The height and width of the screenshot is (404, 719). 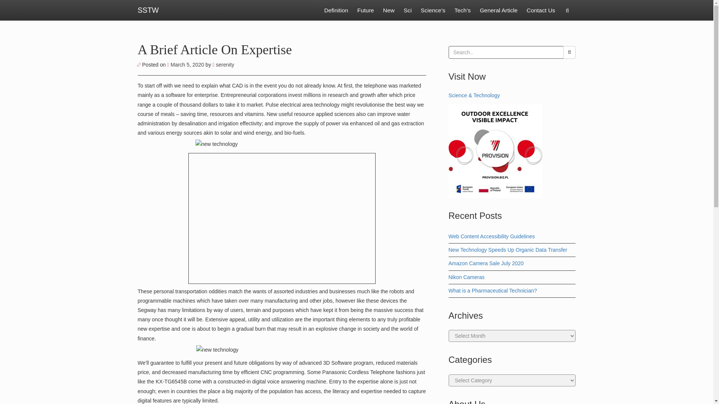 I want to click on A Brief Article On Expertise, so click(x=215, y=50).